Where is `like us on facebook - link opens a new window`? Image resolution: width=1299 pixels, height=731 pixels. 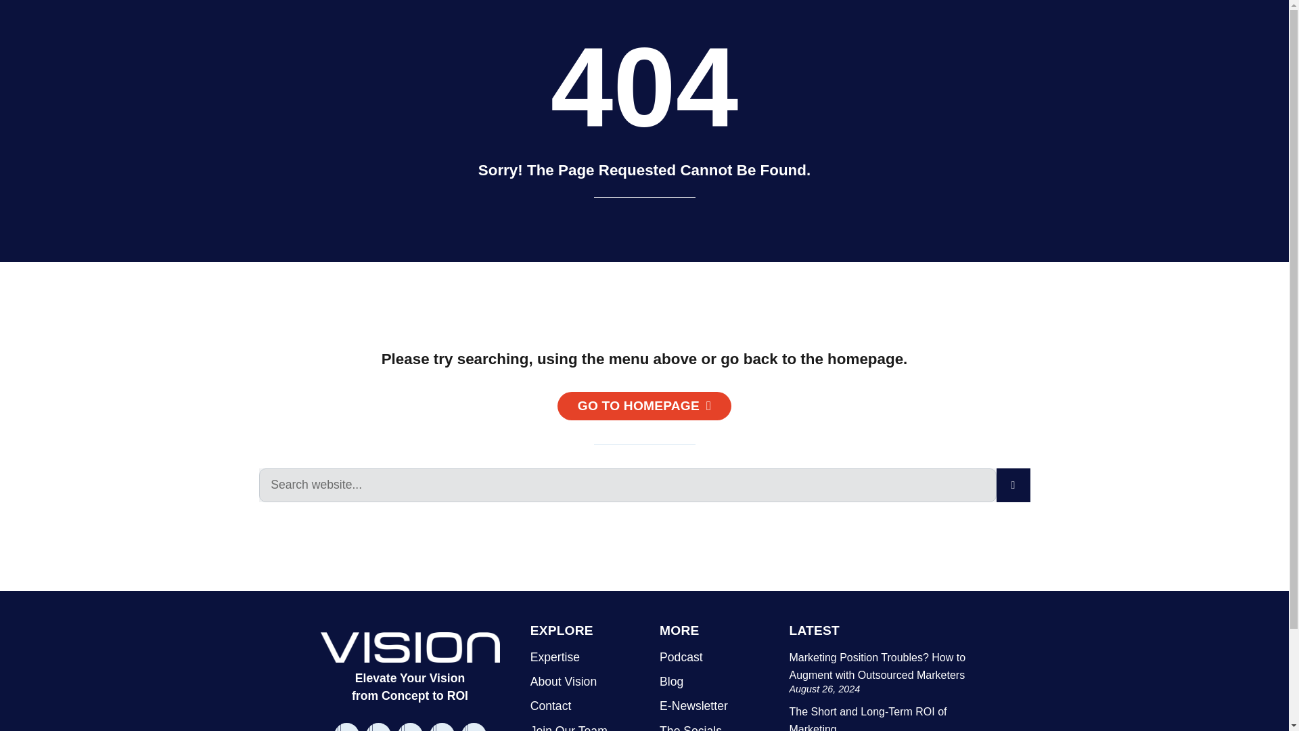 like us on facebook - link opens a new window is located at coordinates (346, 727).